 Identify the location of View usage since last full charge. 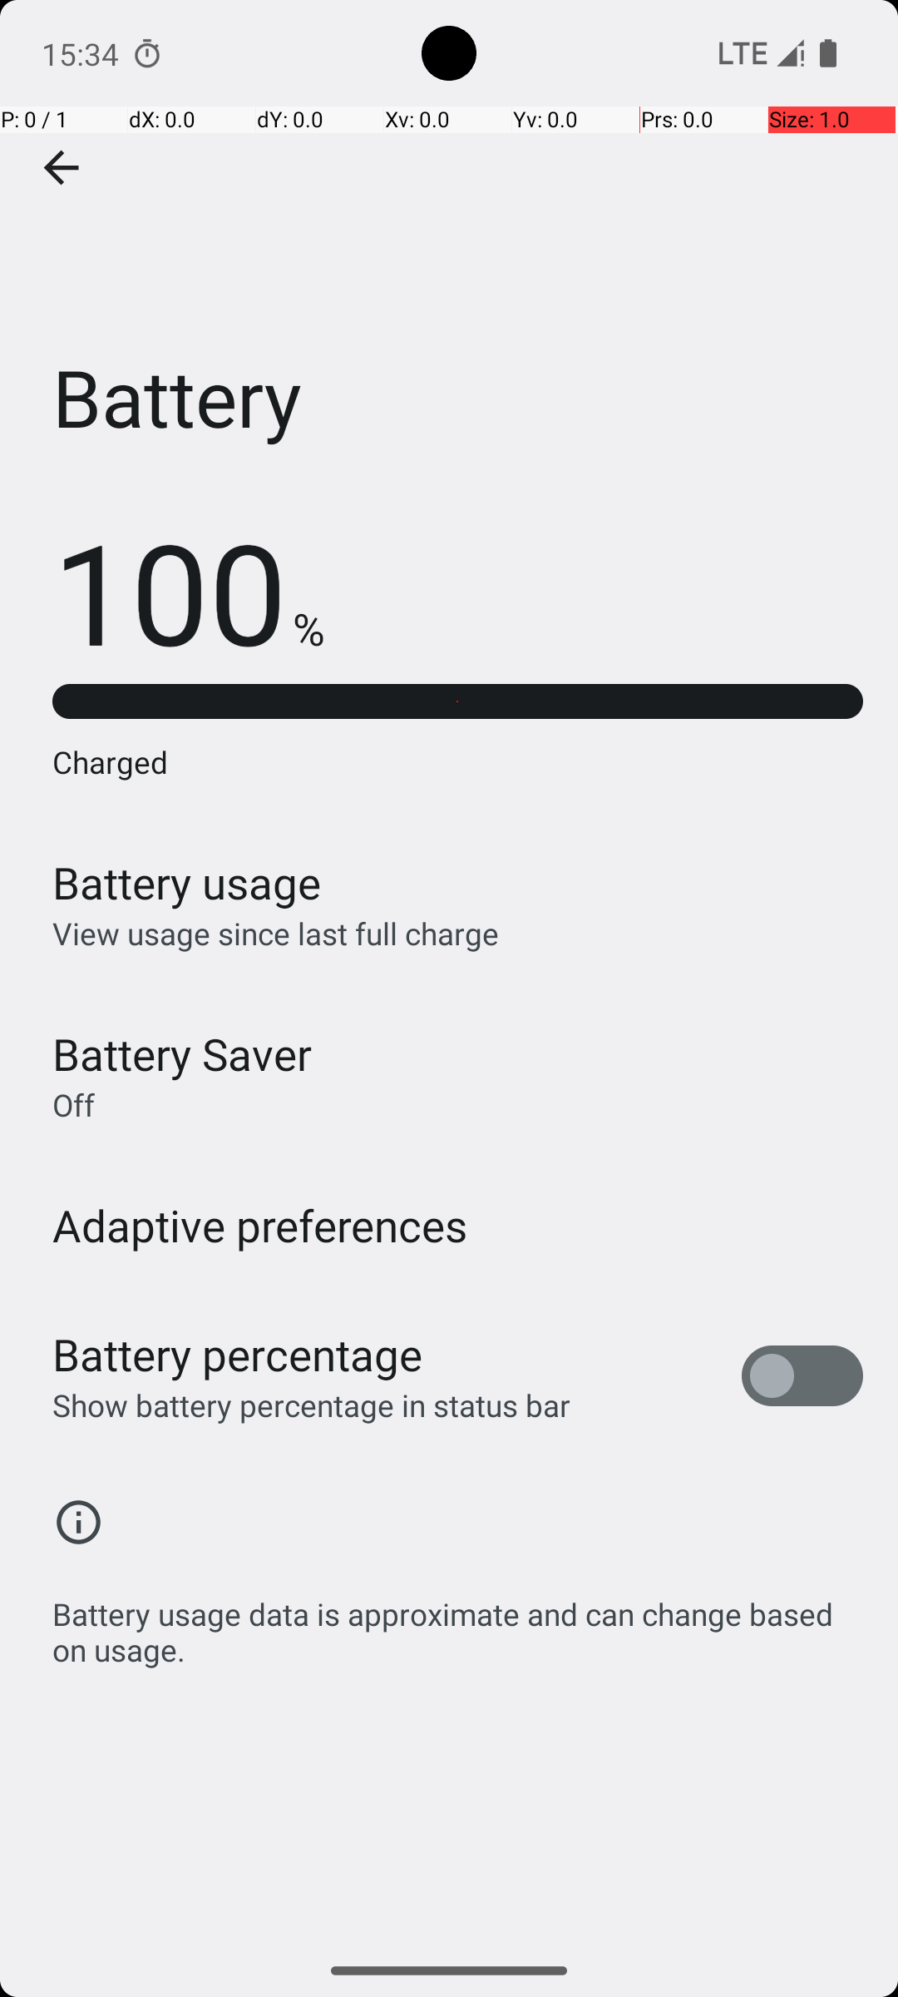
(276, 934).